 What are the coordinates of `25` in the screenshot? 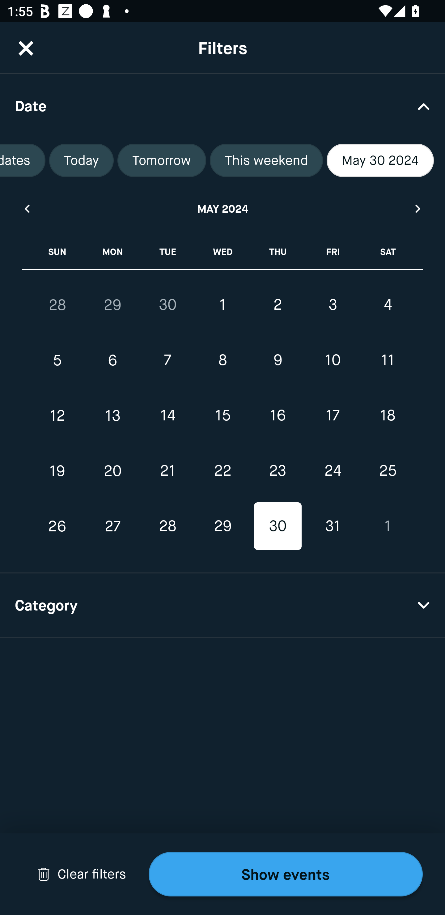 It's located at (388, 470).